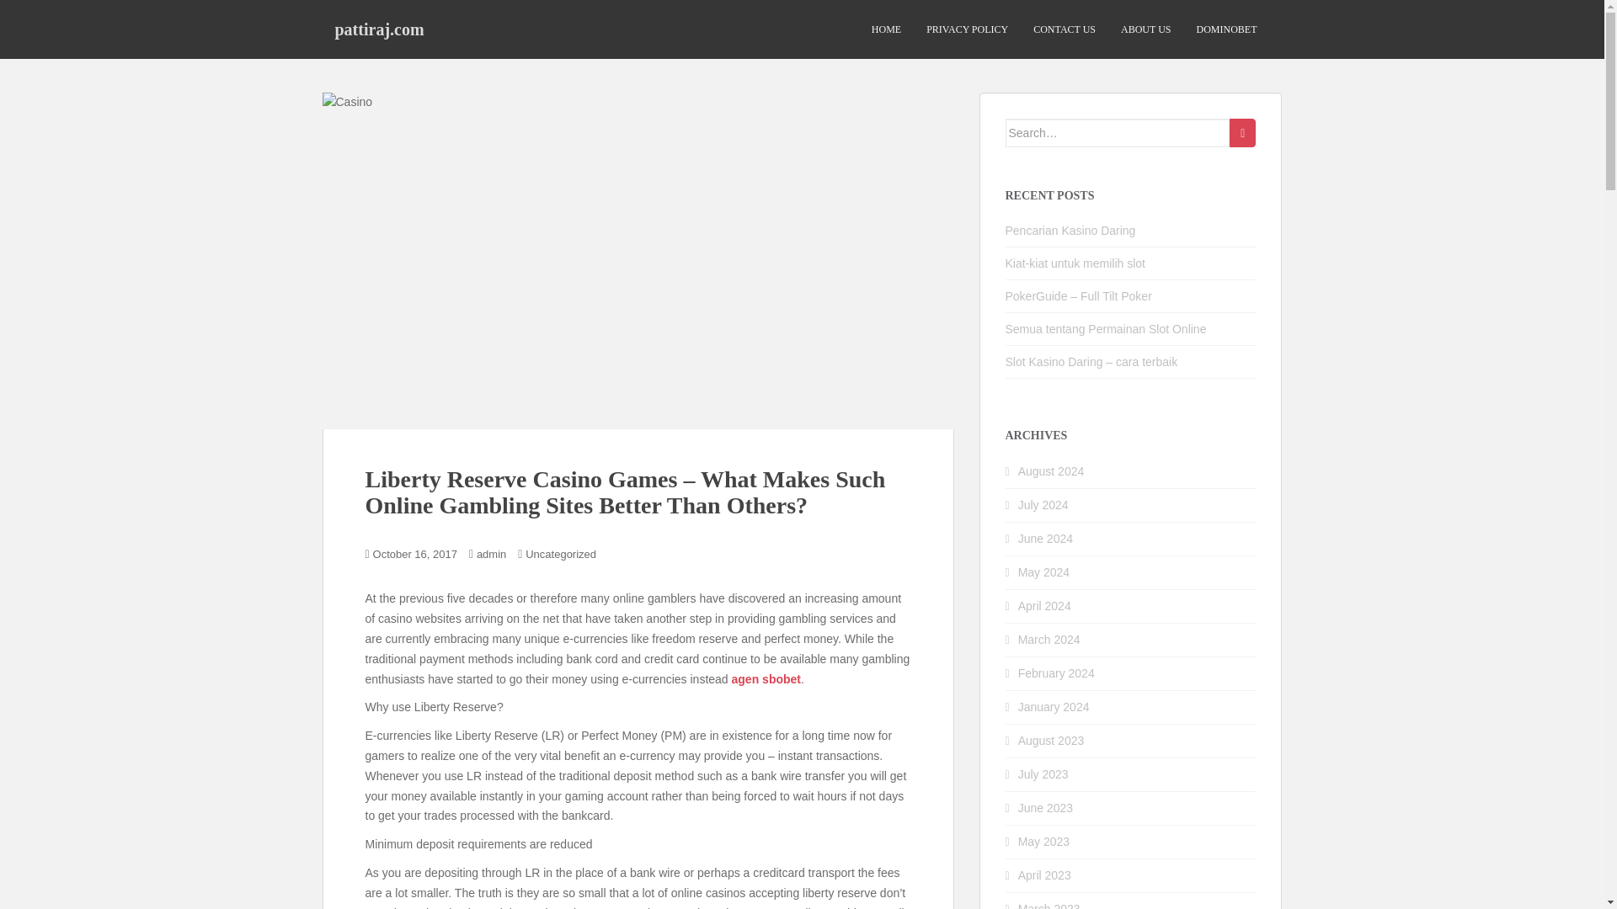  Describe the element at coordinates (1049, 906) in the screenshot. I see `March 2023` at that location.